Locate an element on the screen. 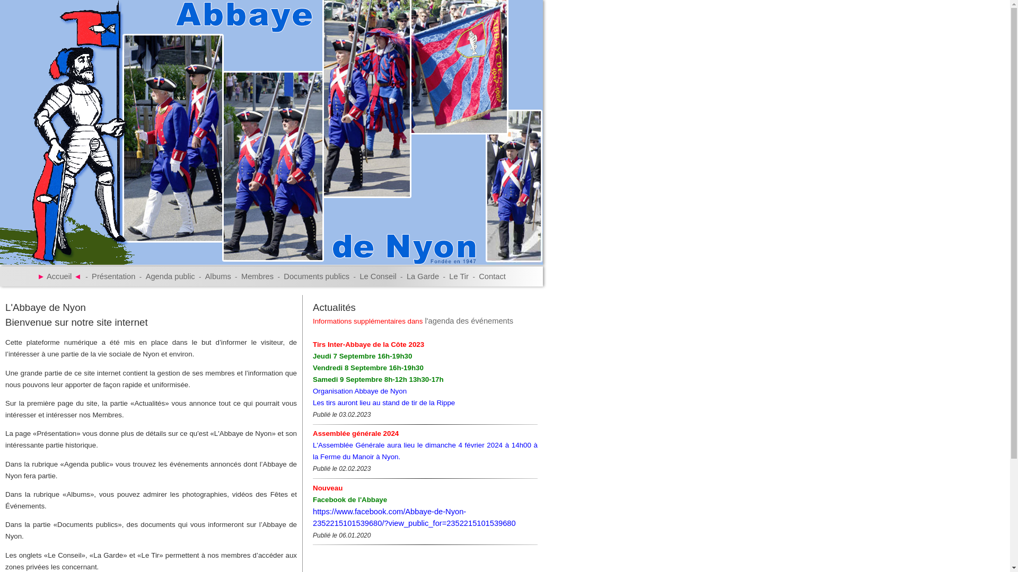 The image size is (1018, 572). Le Tir is located at coordinates (459, 276).